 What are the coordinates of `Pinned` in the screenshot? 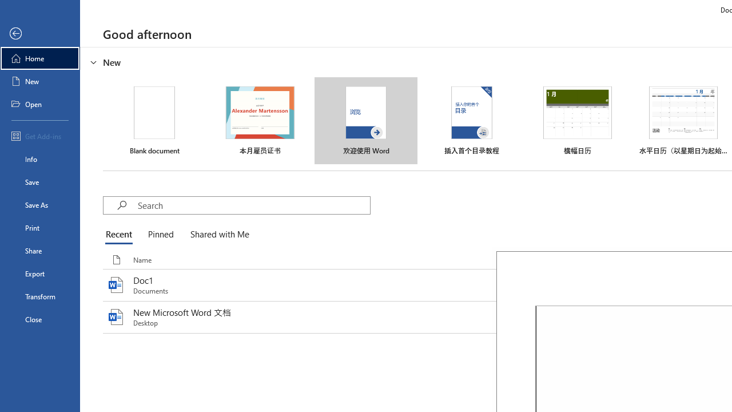 It's located at (160, 235).